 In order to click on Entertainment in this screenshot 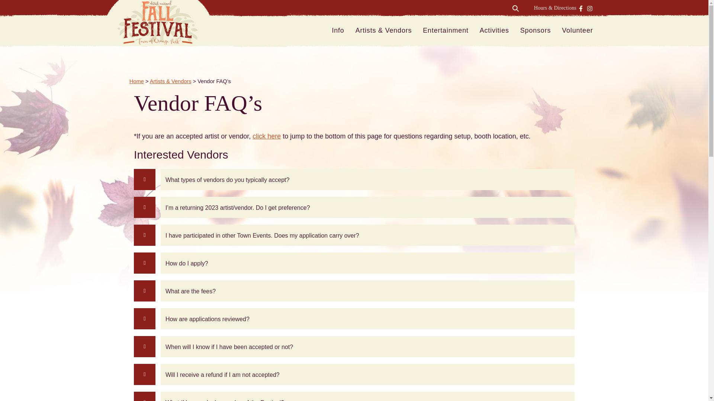, I will do `click(446, 30)`.